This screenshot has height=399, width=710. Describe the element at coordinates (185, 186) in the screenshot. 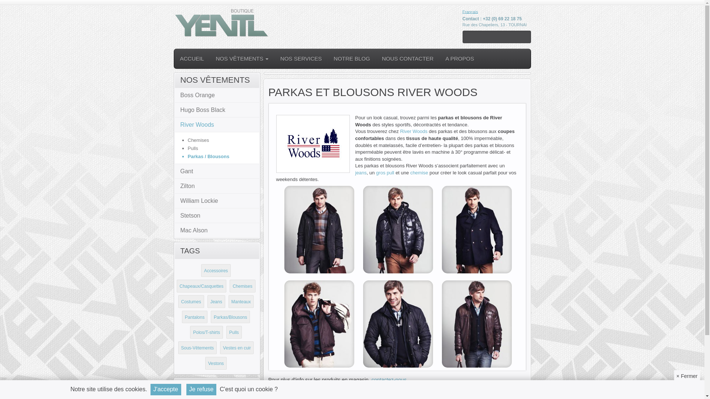

I see `Zilton` at that location.